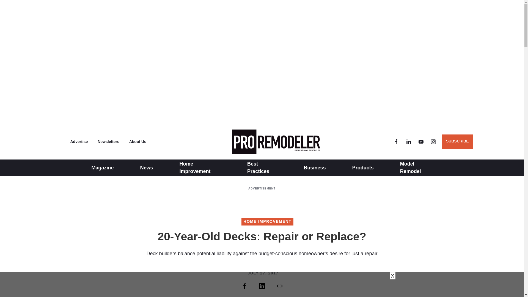 Image resolution: width=528 pixels, height=297 pixels. What do you see at coordinates (137, 141) in the screenshot?
I see `About Us` at bounding box center [137, 141].